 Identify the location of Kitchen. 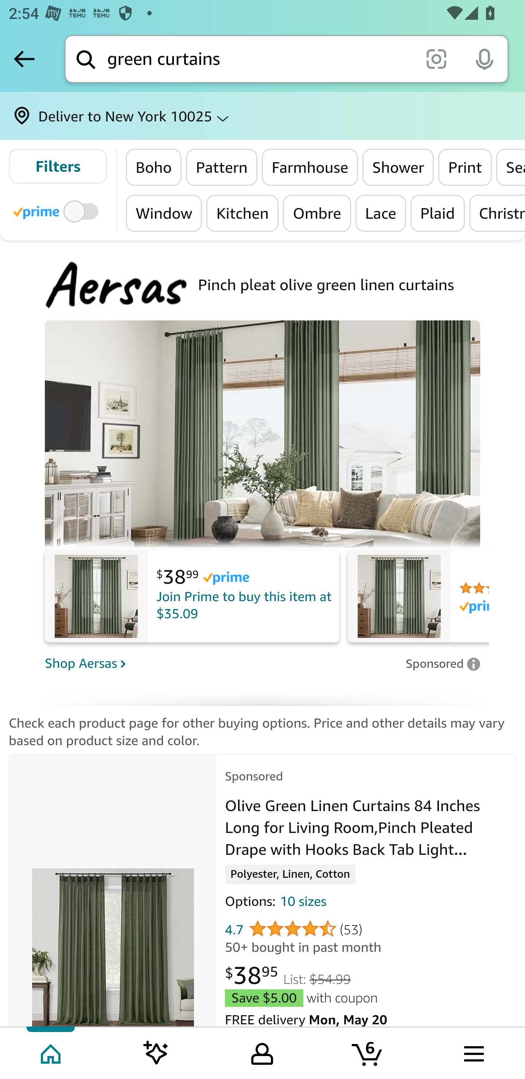
(242, 213).